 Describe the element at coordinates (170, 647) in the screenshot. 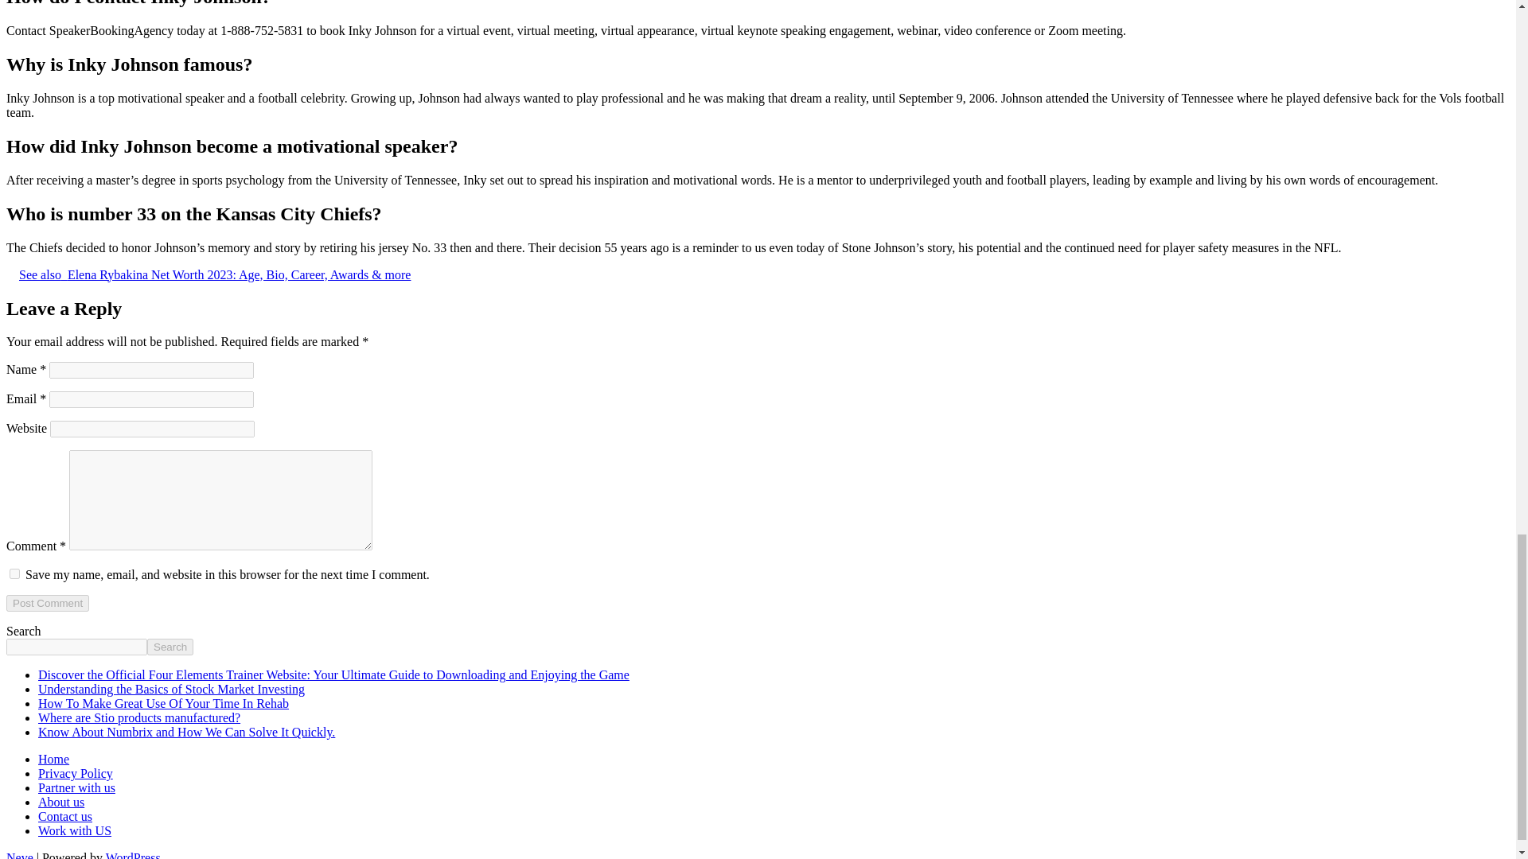

I see `Search` at that location.